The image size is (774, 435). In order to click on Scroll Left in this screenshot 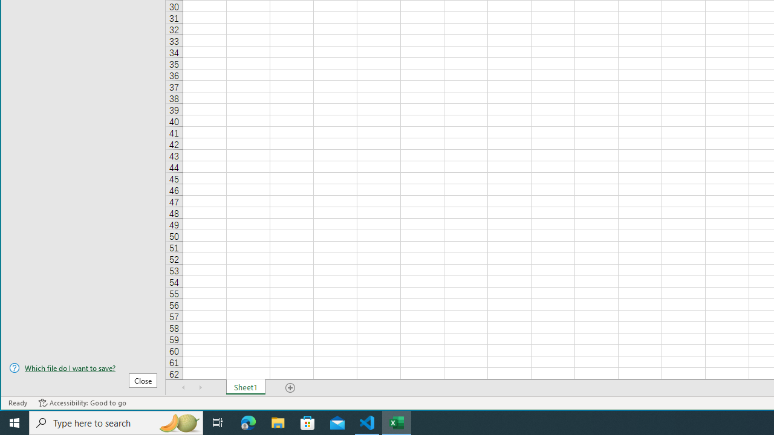, I will do `click(184, 387)`.